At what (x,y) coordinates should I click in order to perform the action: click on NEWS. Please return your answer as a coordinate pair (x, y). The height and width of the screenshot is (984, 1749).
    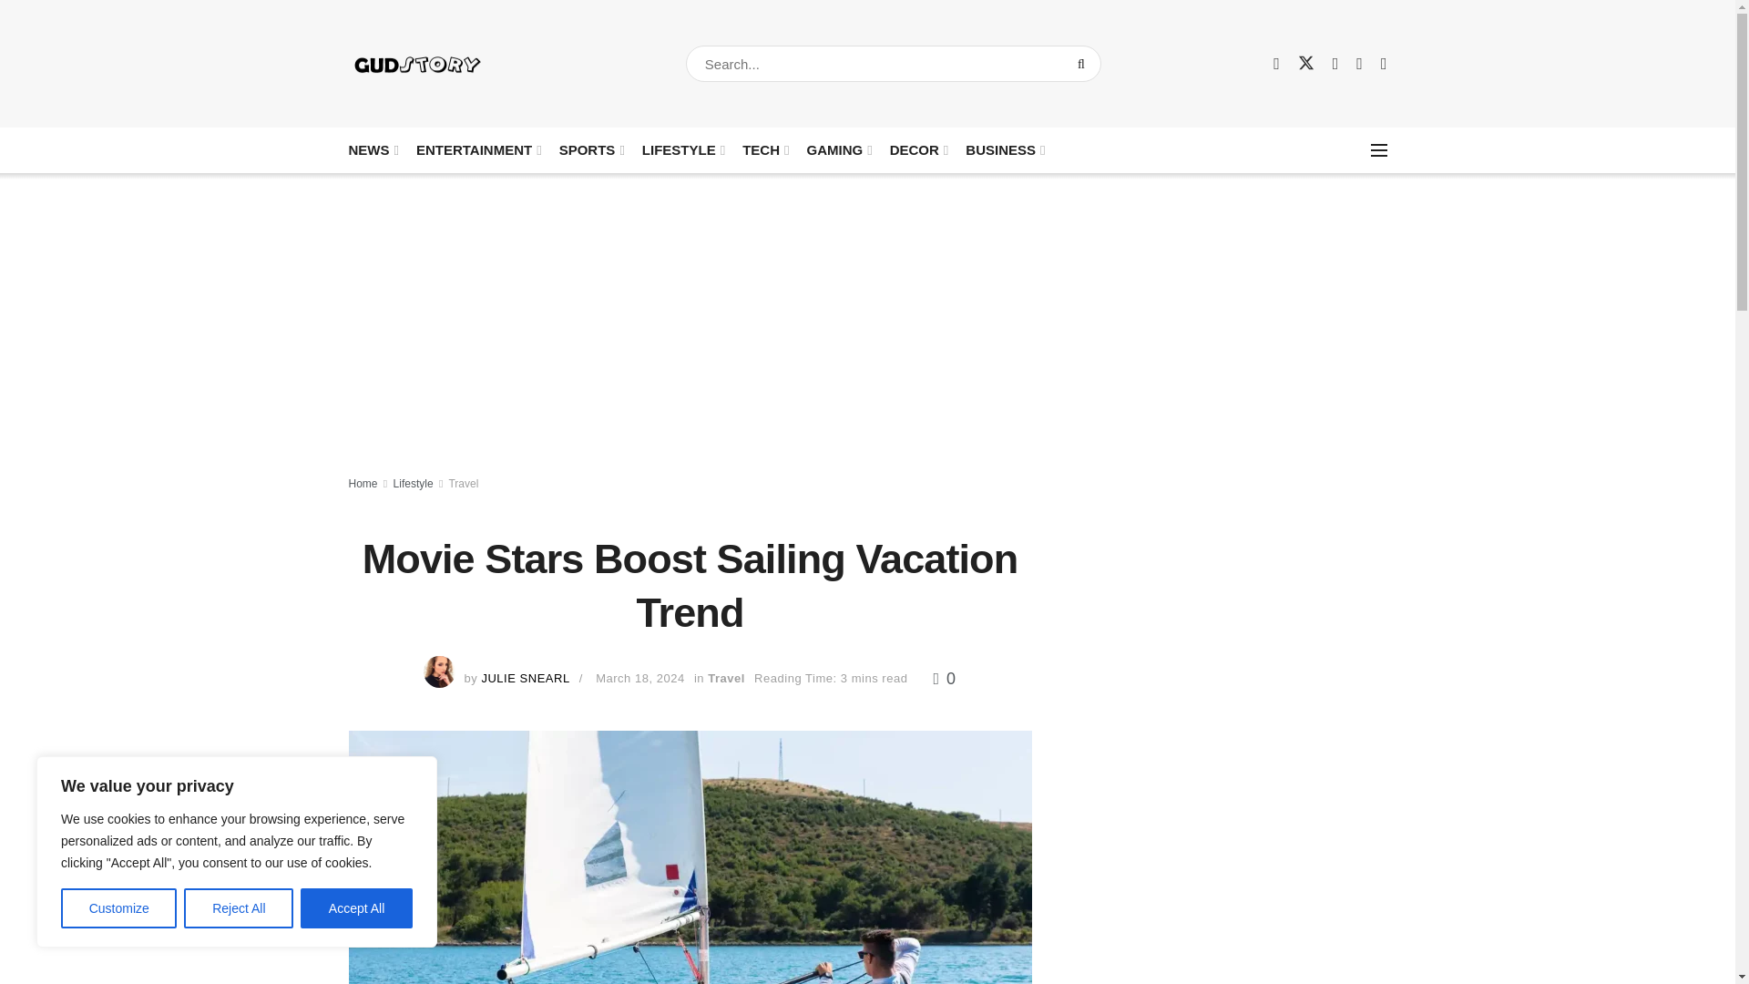
    Looking at the image, I should click on (372, 149).